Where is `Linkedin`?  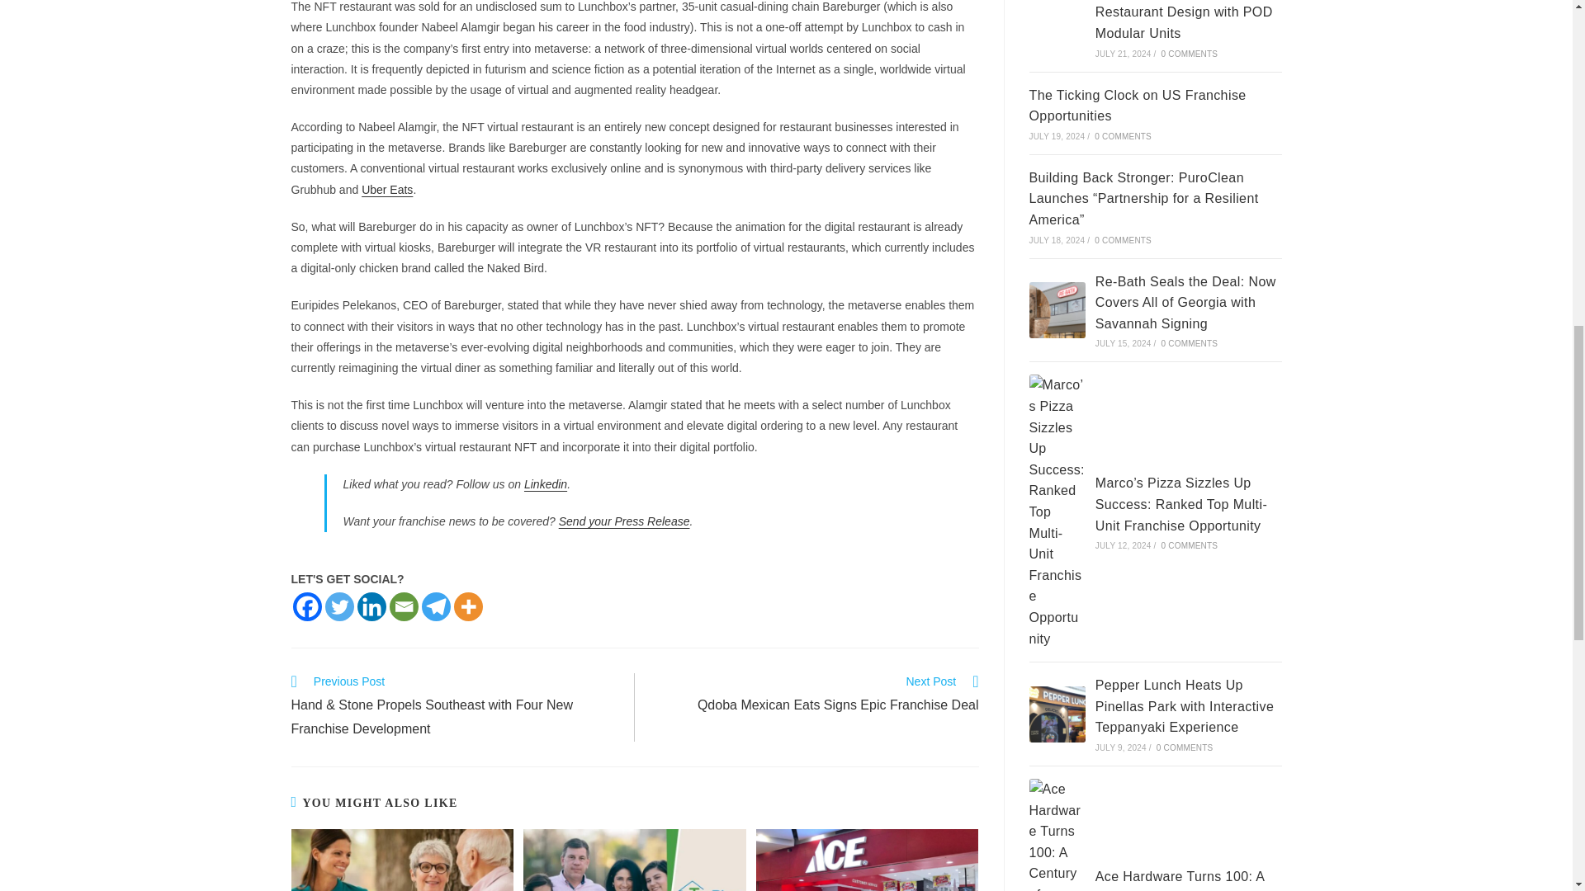
Linkedin is located at coordinates (436, 606).